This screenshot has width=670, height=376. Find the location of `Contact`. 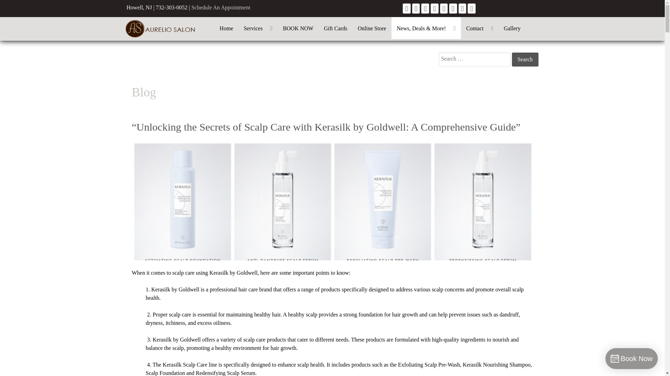

Contact is located at coordinates (479, 28).